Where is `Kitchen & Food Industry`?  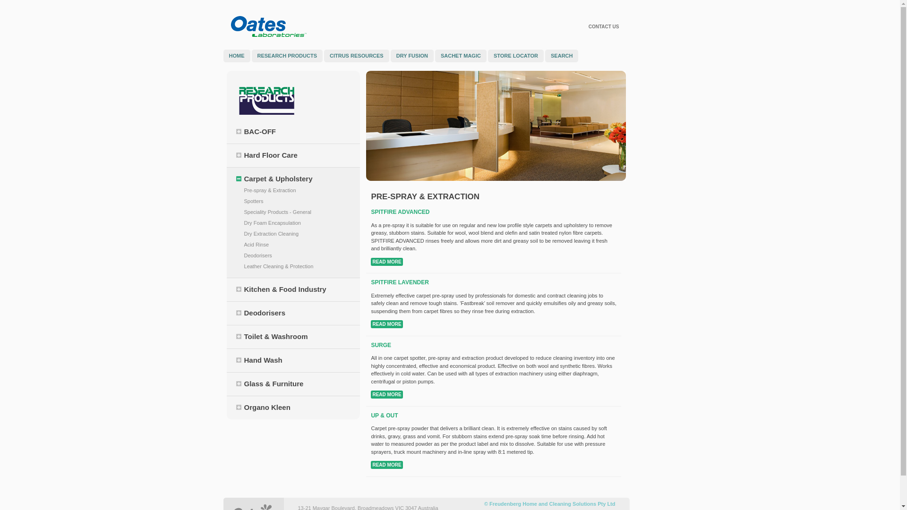
Kitchen & Food Industry is located at coordinates (282, 289).